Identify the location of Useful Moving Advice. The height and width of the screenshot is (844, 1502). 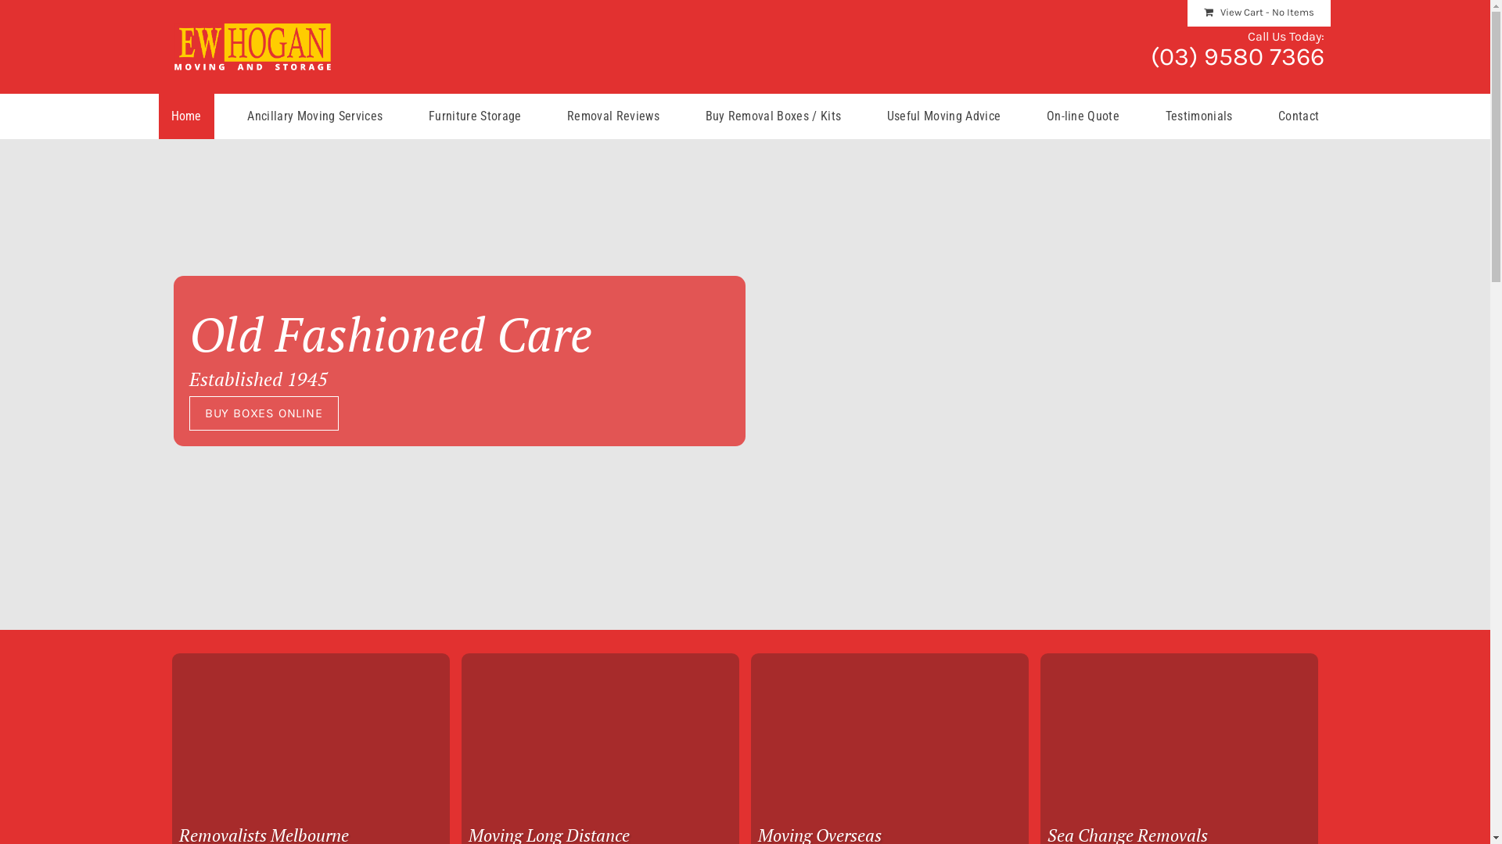
(943, 116).